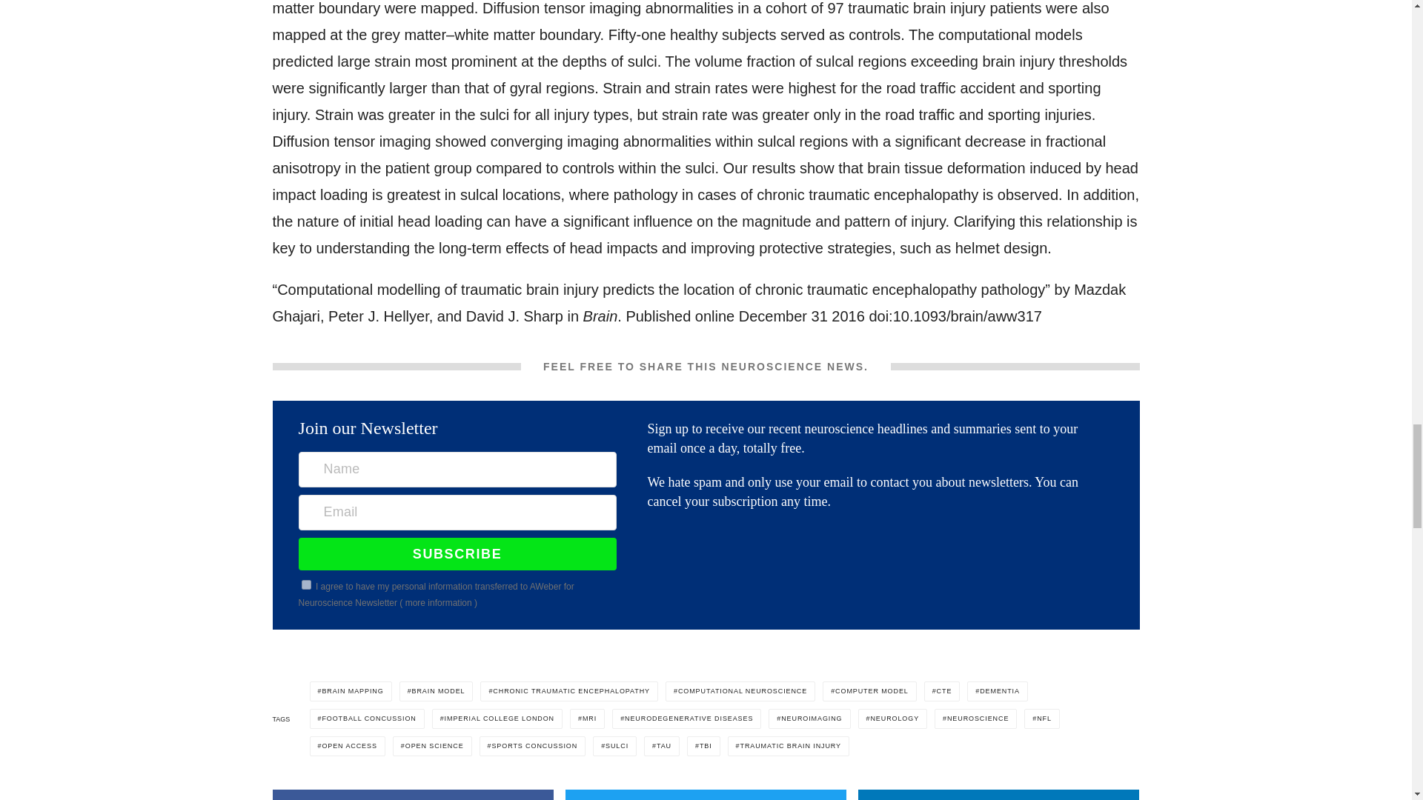 Image resolution: width=1423 pixels, height=800 pixels. What do you see at coordinates (614, 745) in the screenshot?
I see `SULCI` at bounding box center [614, 745].